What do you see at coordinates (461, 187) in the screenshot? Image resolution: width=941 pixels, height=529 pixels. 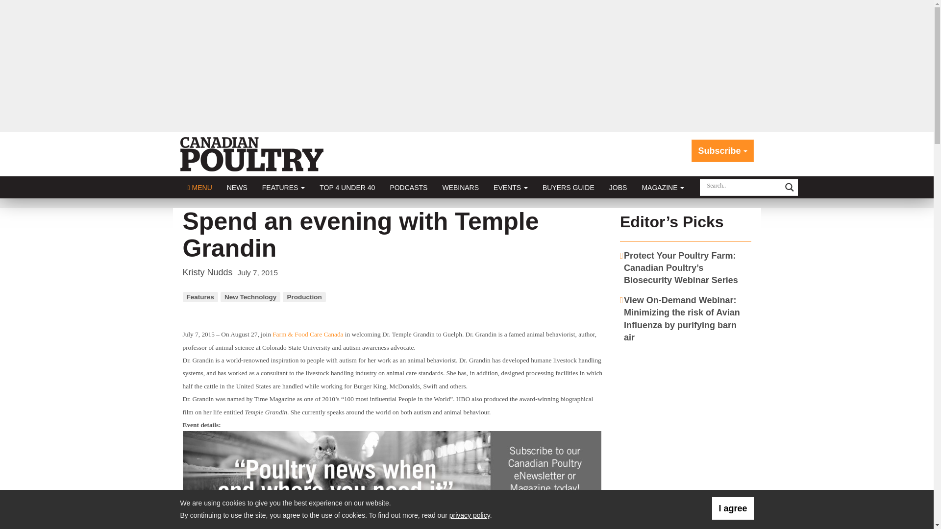 I see `WEBINARS` at bounding box center [461, 187].